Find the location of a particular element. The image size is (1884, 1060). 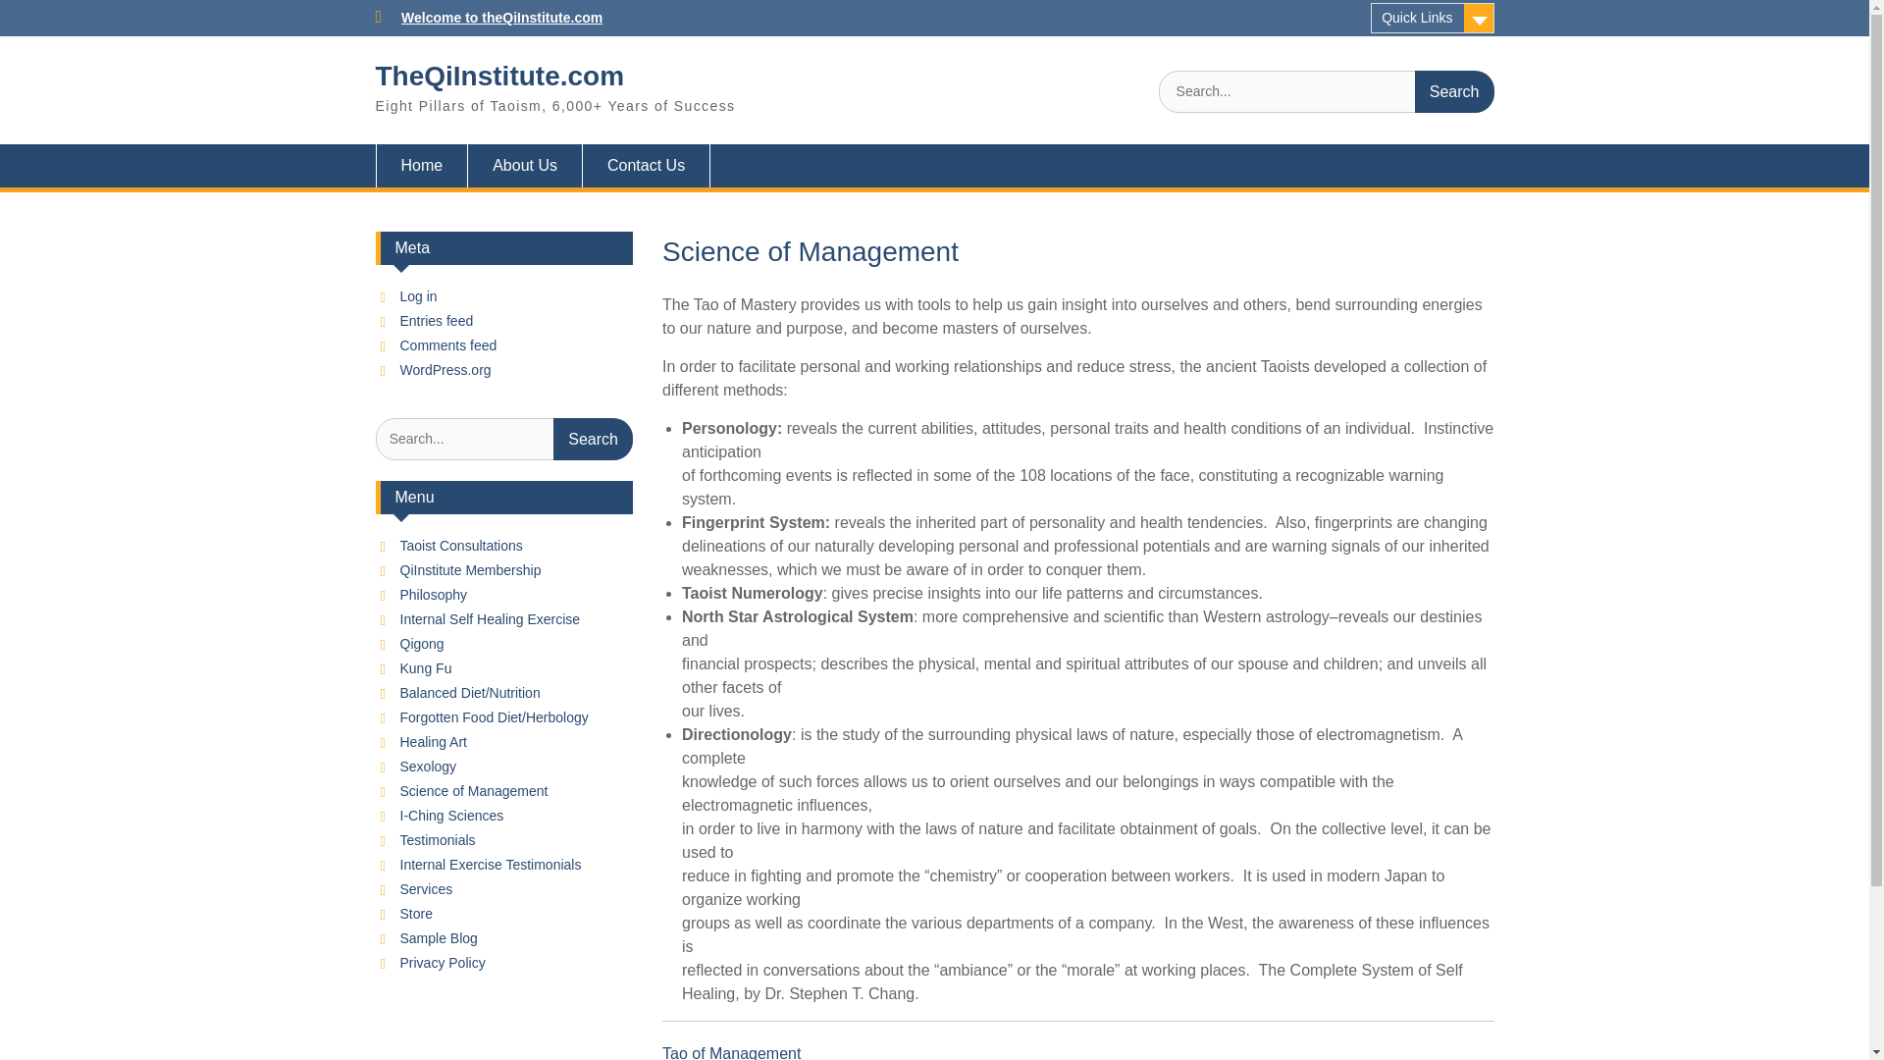

Tao of Management is located at coordinates (732, 1052).